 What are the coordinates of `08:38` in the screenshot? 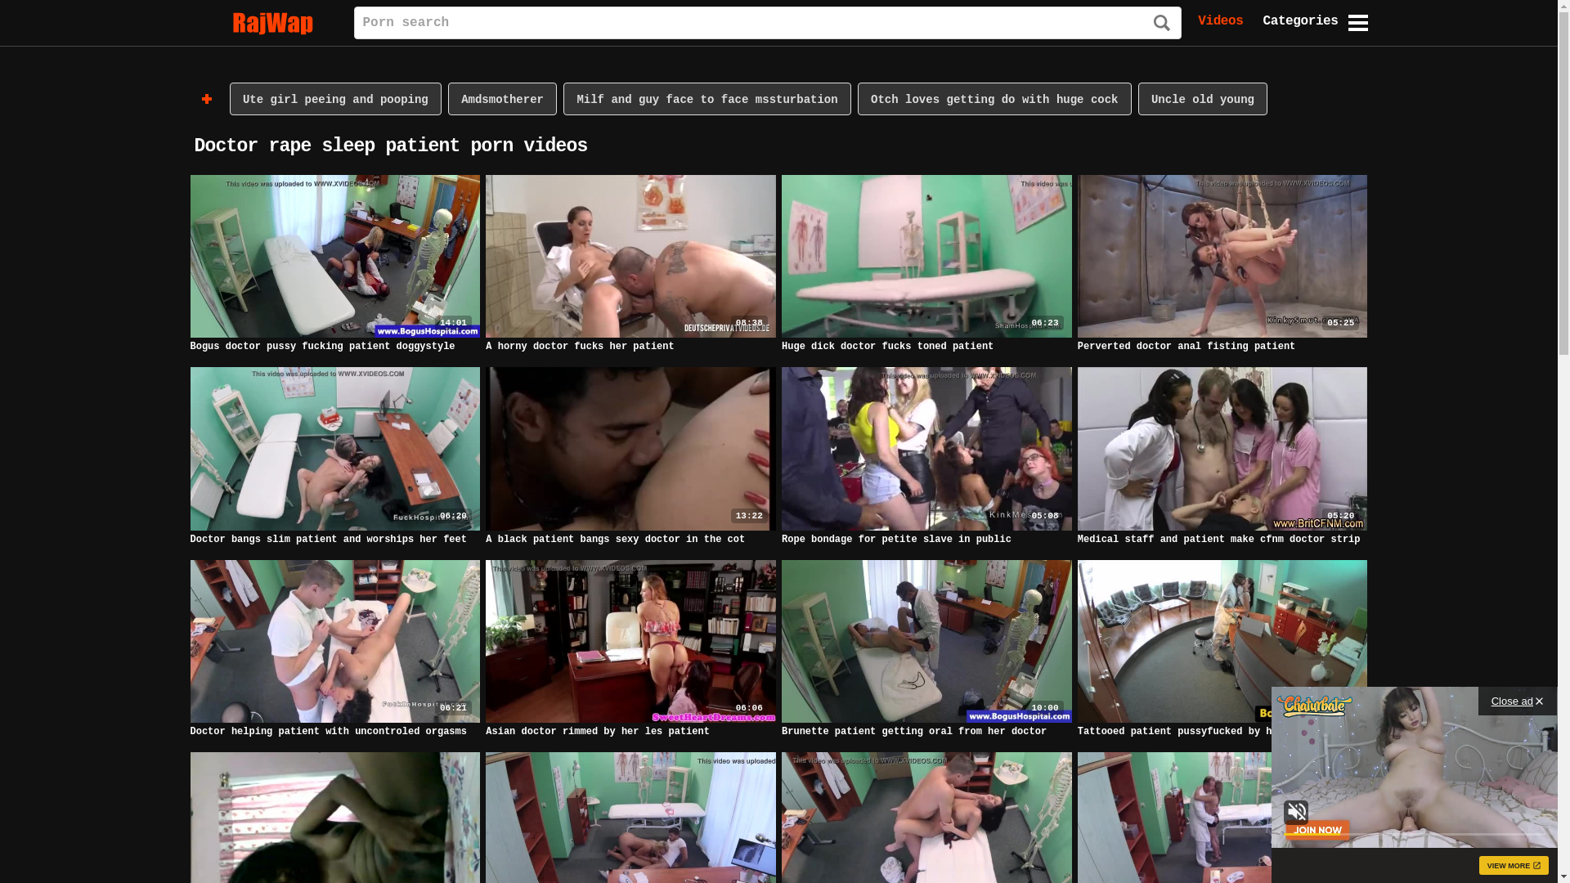 It's located at (631, 257).